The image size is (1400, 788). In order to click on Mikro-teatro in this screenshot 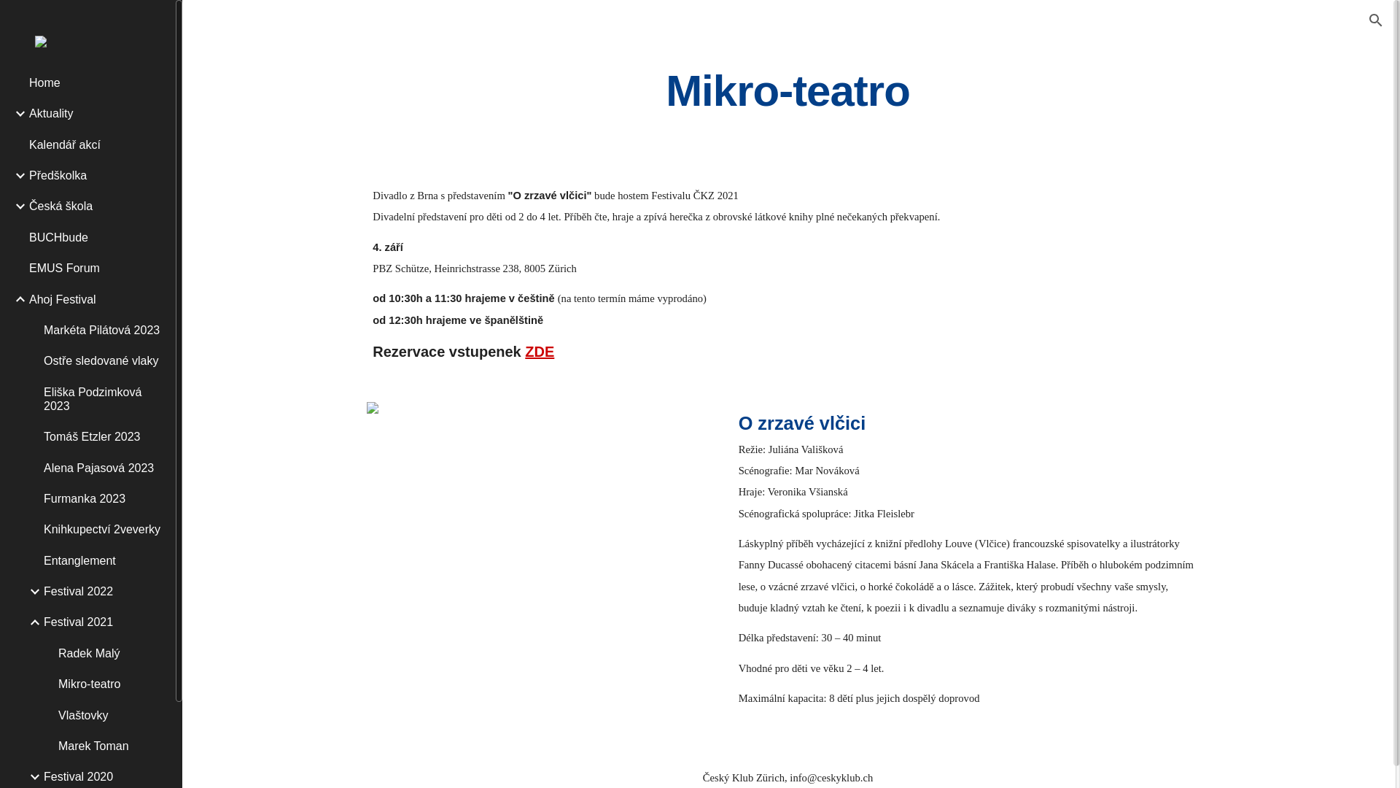, I will do `click(111, 684)`.